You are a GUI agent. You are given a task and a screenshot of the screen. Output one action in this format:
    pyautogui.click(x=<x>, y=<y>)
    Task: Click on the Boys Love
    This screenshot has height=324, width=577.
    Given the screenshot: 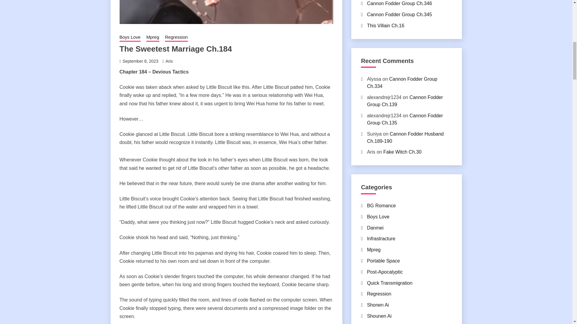 What is the action you would take?
    pyautogui.click(x=130, y=38)
    